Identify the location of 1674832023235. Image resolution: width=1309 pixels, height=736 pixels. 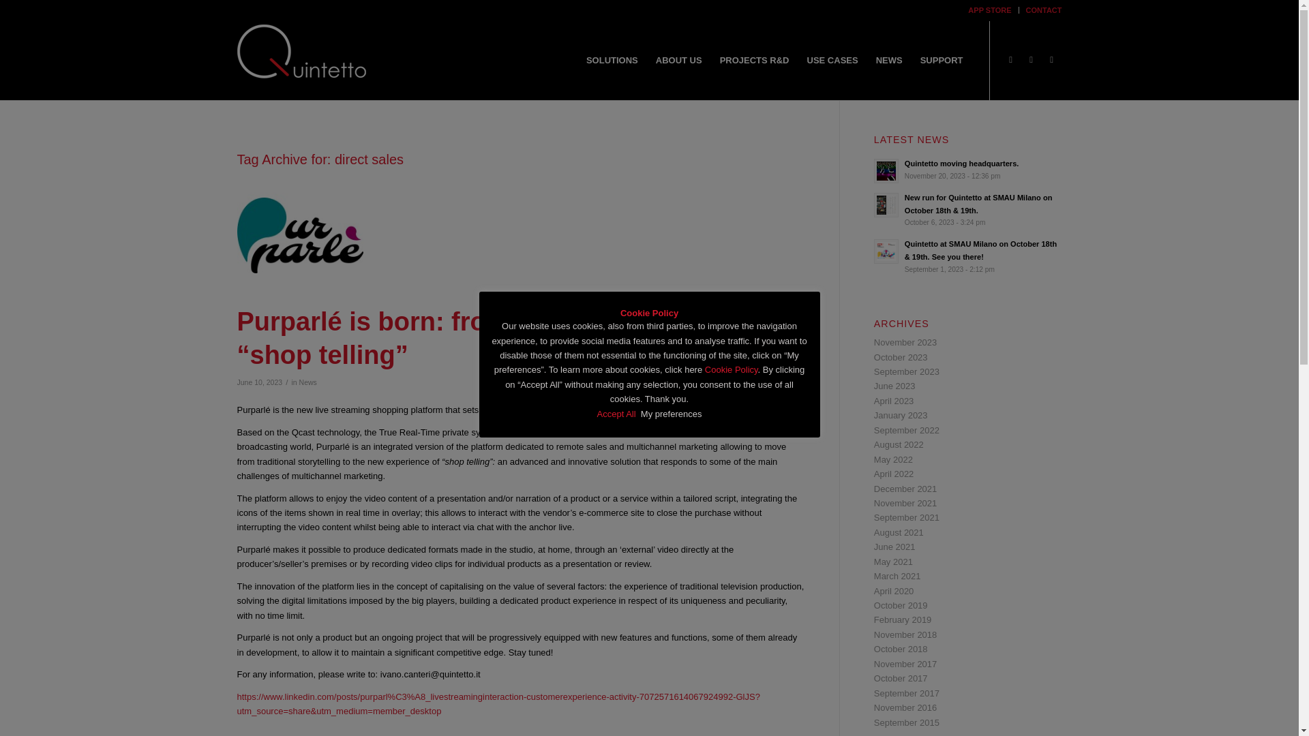
(521, 235).